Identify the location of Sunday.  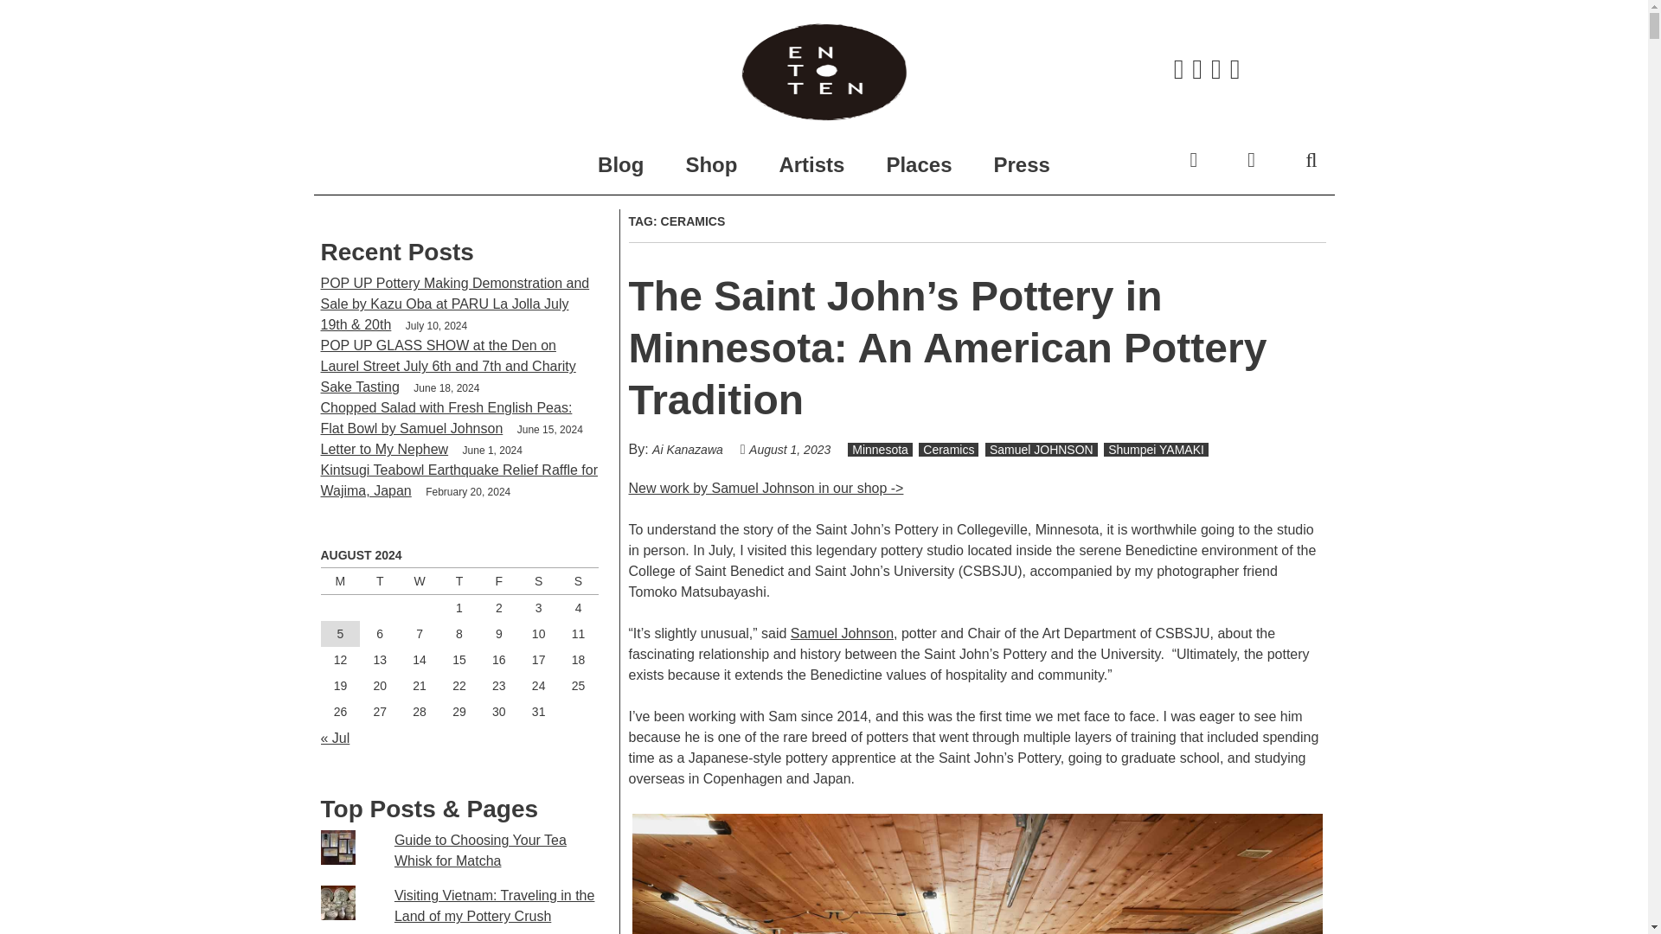
(578, 581).